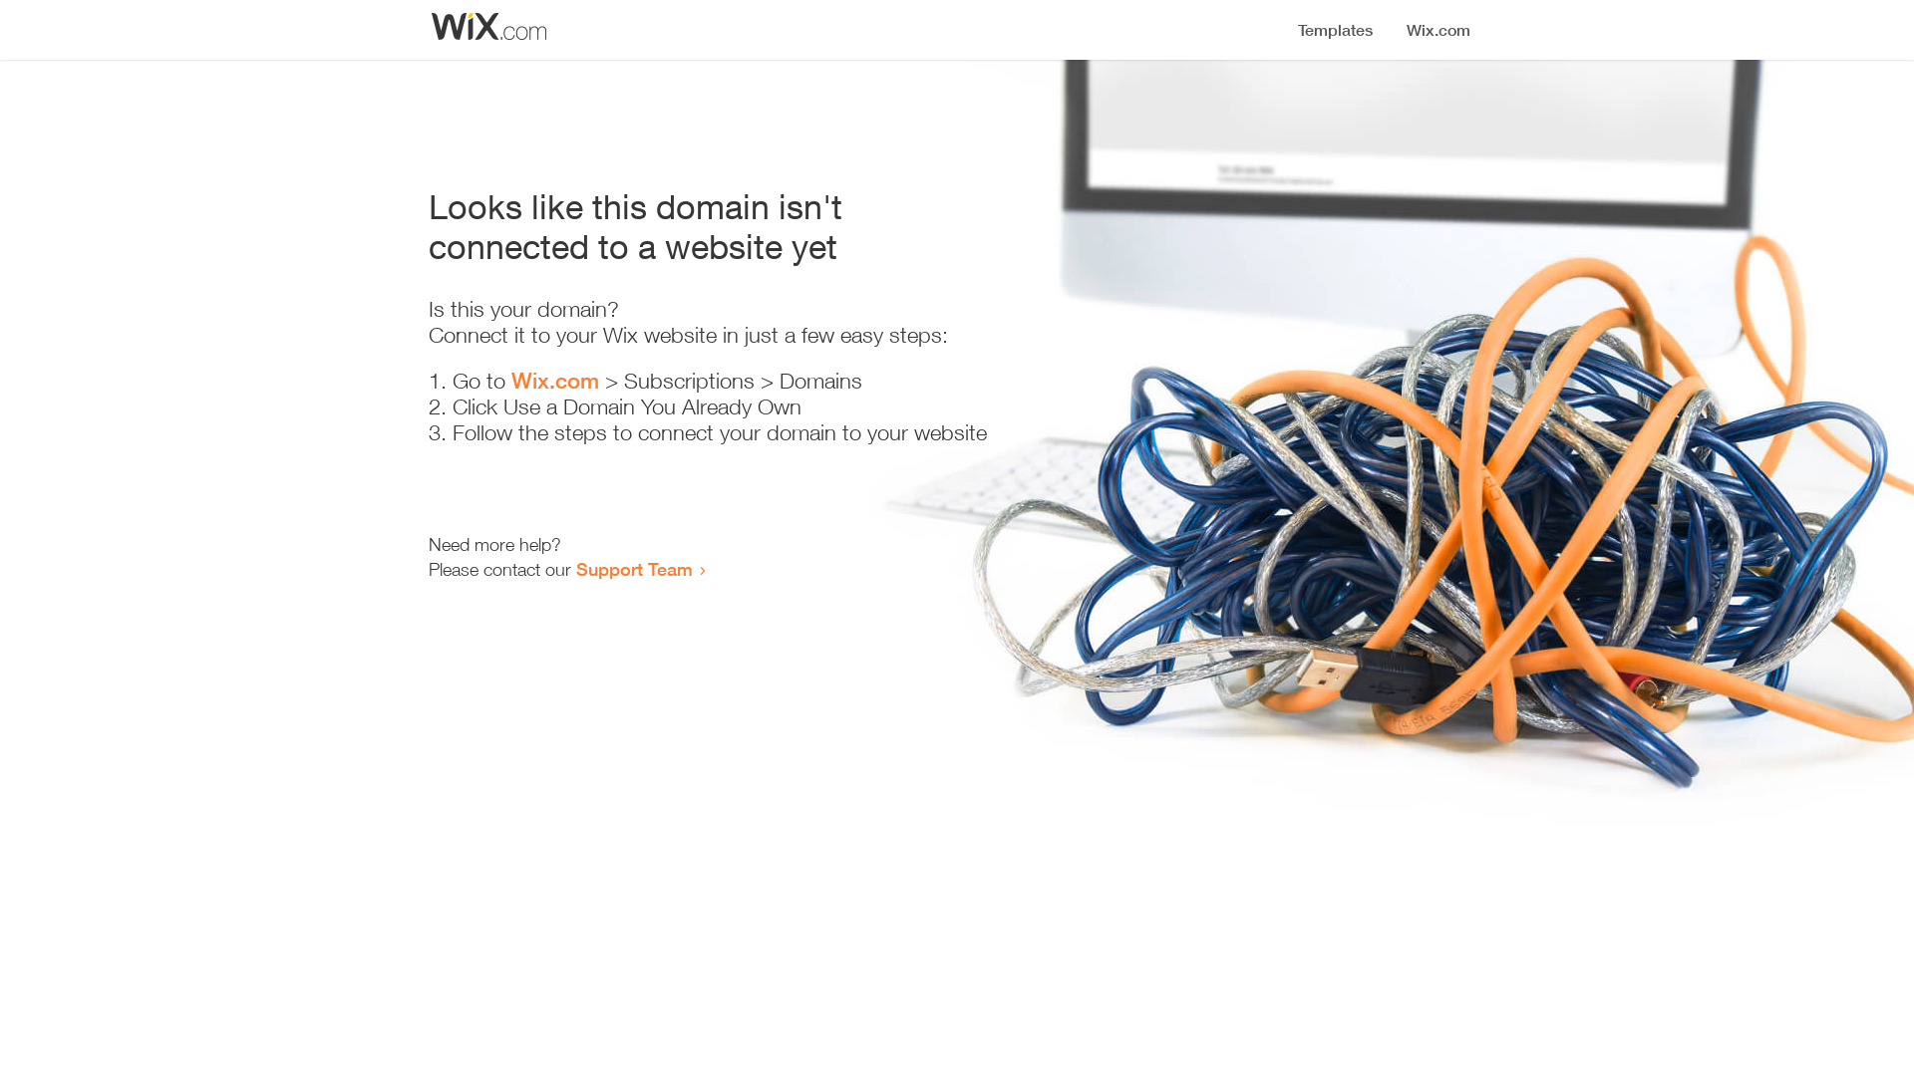 Image resolution: width=1914 pixels, height=1076 pixels. Describe the element at coordinates (634, 569) in the screenshot. I see `Support Team` at that location.